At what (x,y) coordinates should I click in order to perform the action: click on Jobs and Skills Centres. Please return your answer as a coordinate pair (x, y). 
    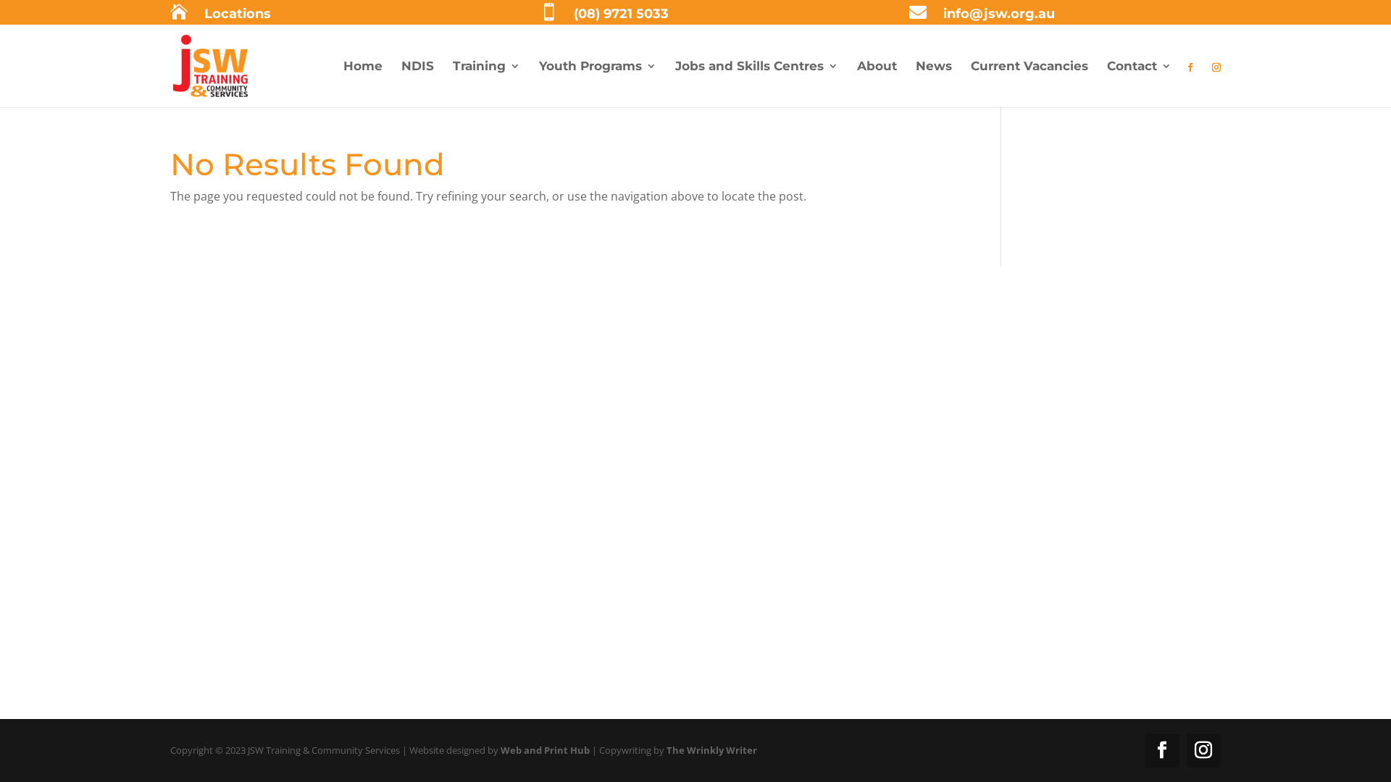
    Looking at the image, I should click on (756, 84).